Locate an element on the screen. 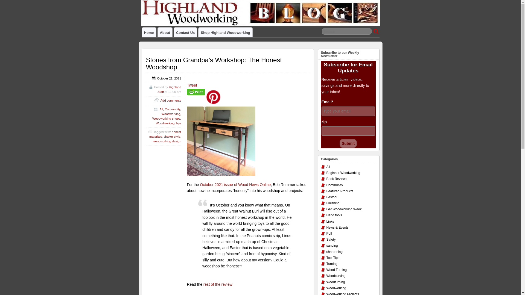 The width and height of the screenshot is (525, 295). Festool is located at coordinates (332, 197).